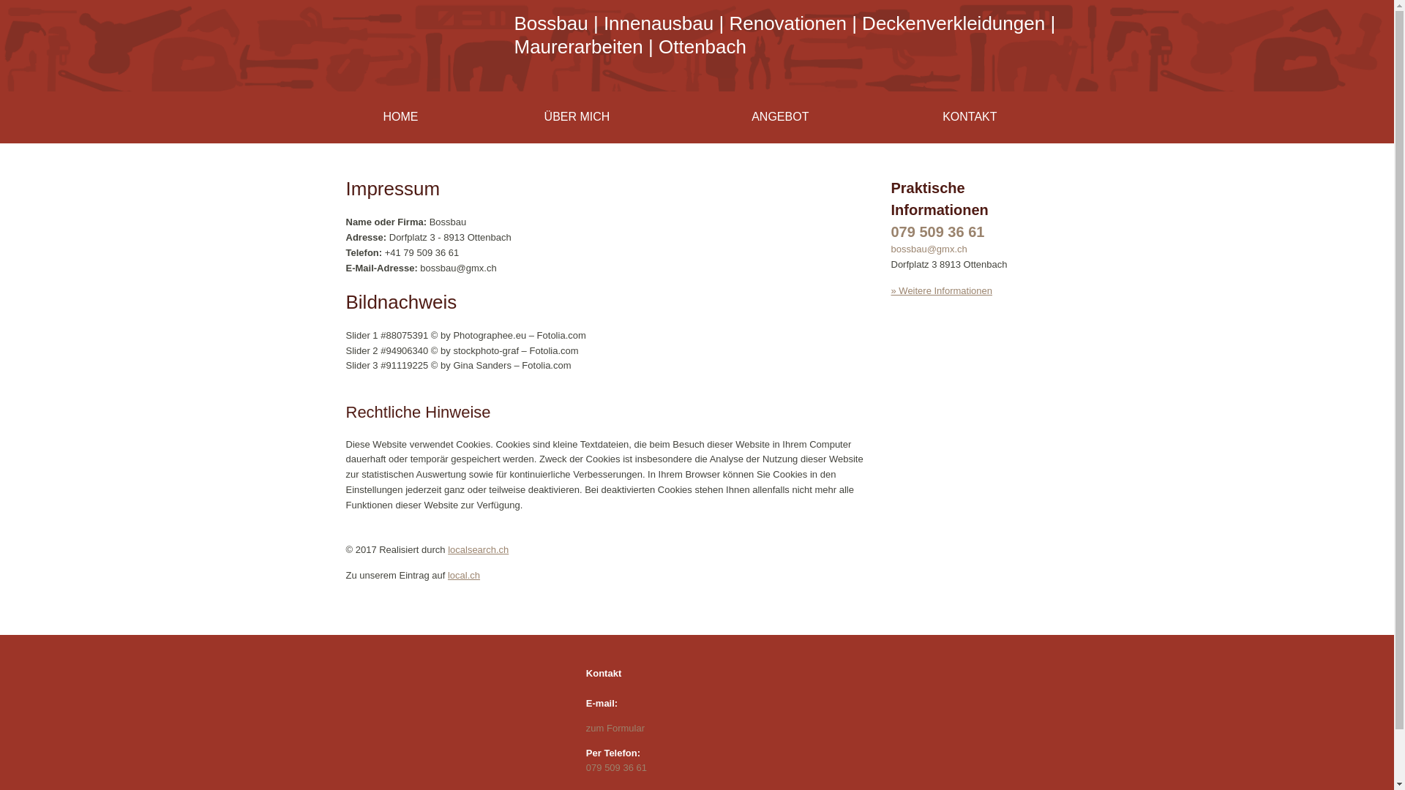 The width and height of the screenshot is (1405, 790). I want to click on 079 509 36 61, so click(938, 232).